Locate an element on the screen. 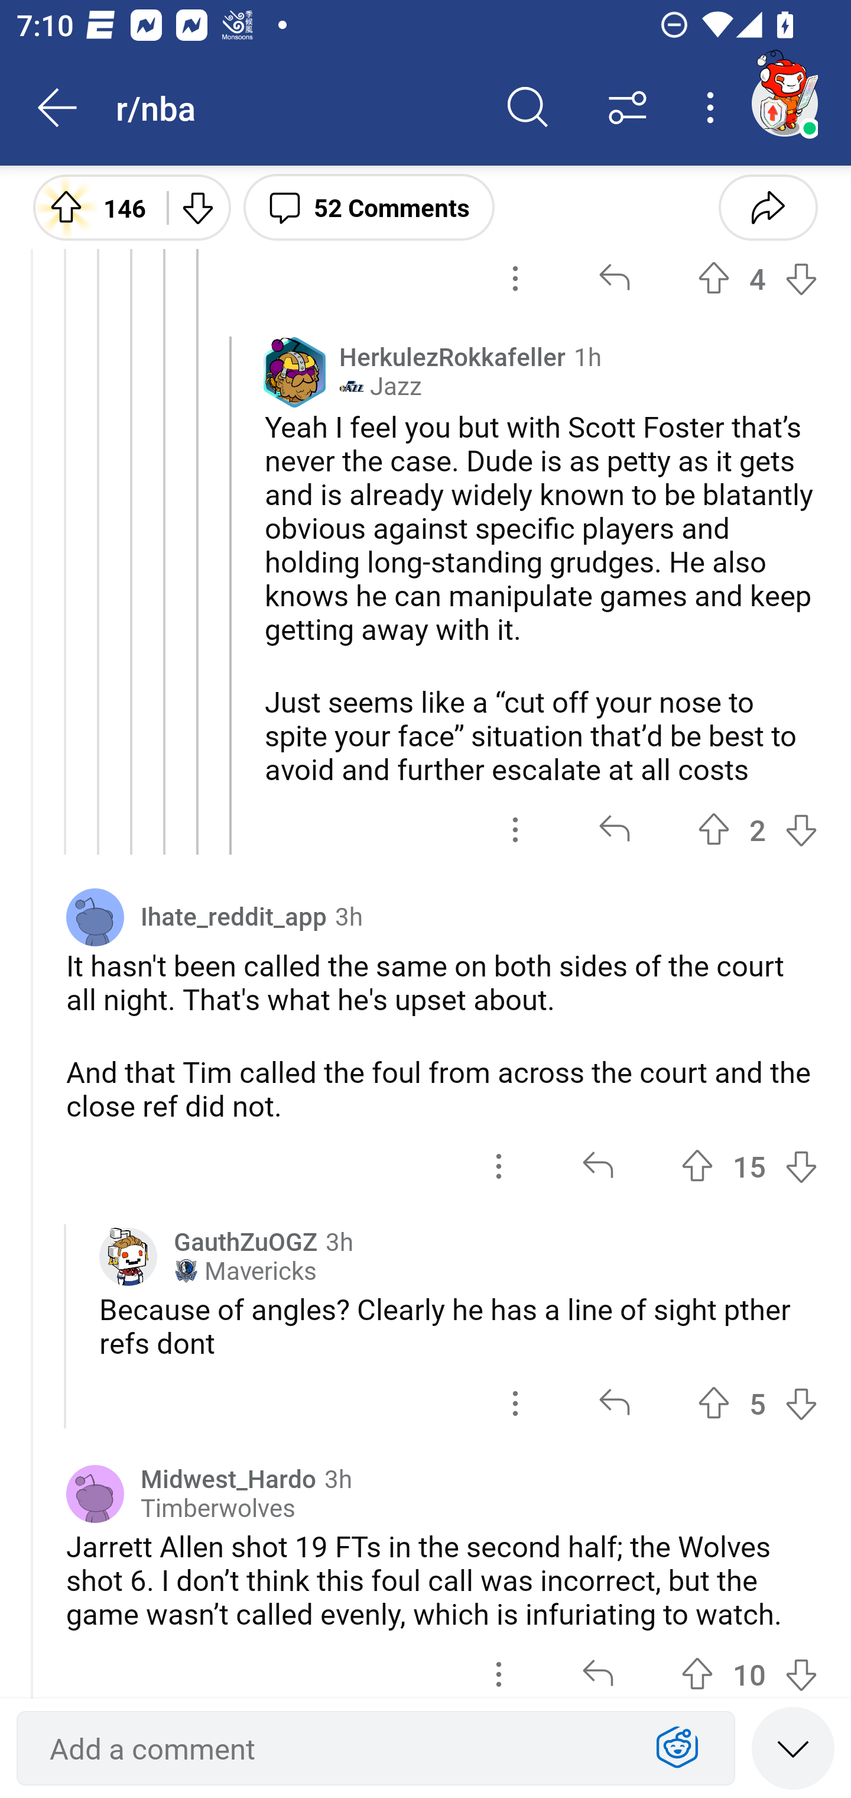 This screenshot has height=1798, width=851. Custom avatar is located at coordinates (128, 1256).